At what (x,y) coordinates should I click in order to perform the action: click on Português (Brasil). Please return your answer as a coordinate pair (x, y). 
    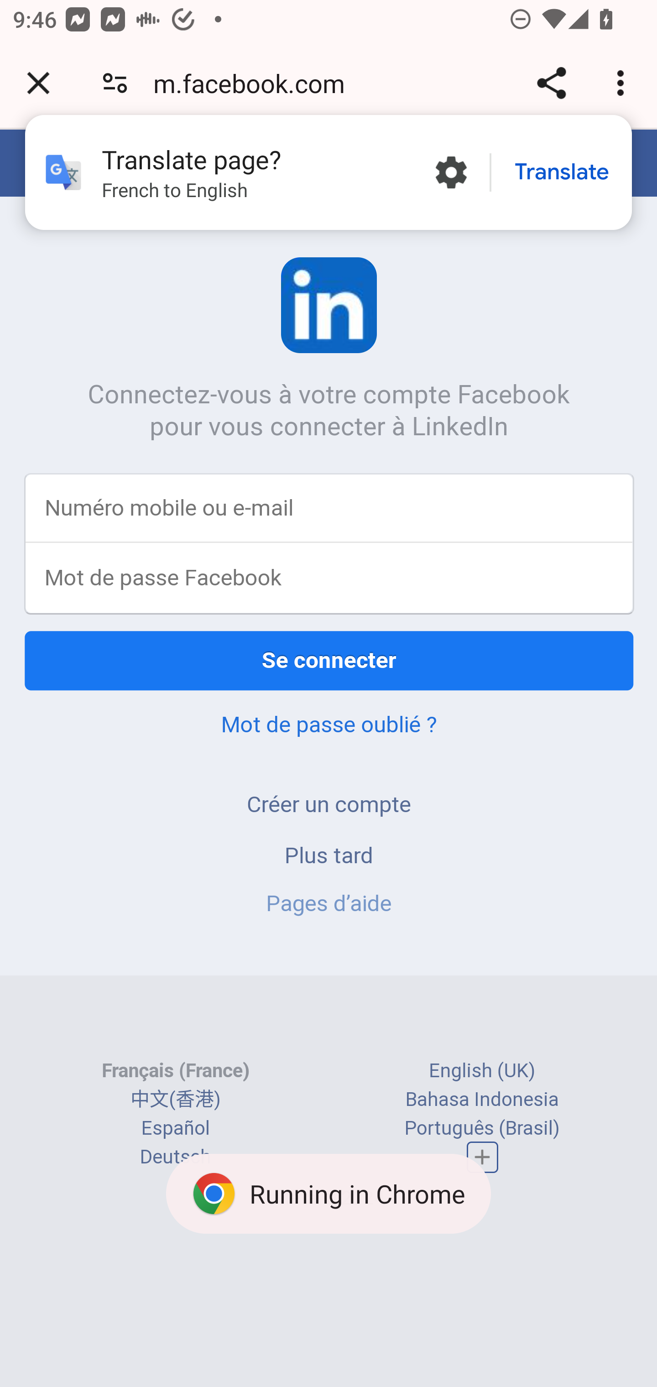
    Looking at the image, I should click on (482, 1130).